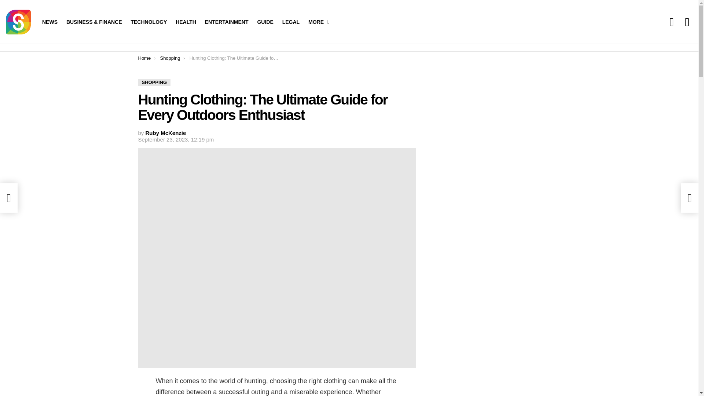 The image size is (704, 396). What do you see at coordinates (148, 22) in the screenshot?
I see `TECHNOLOGY` at bounding box center [148, 22].